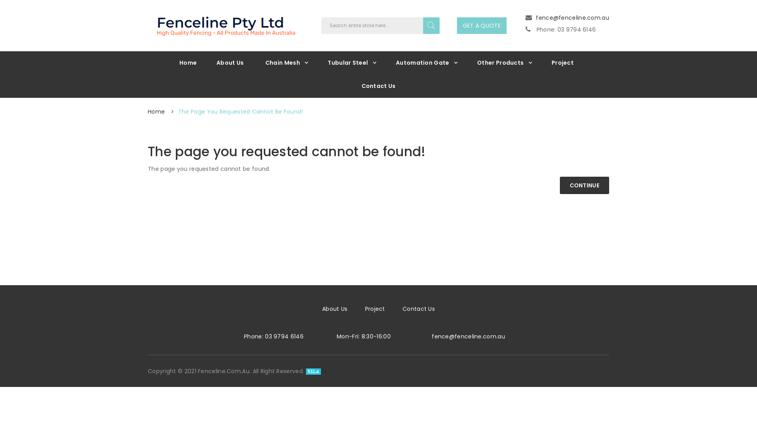 The height and width of the screenshot is (426, 757). I want to click on 51La, so click(314, 371).